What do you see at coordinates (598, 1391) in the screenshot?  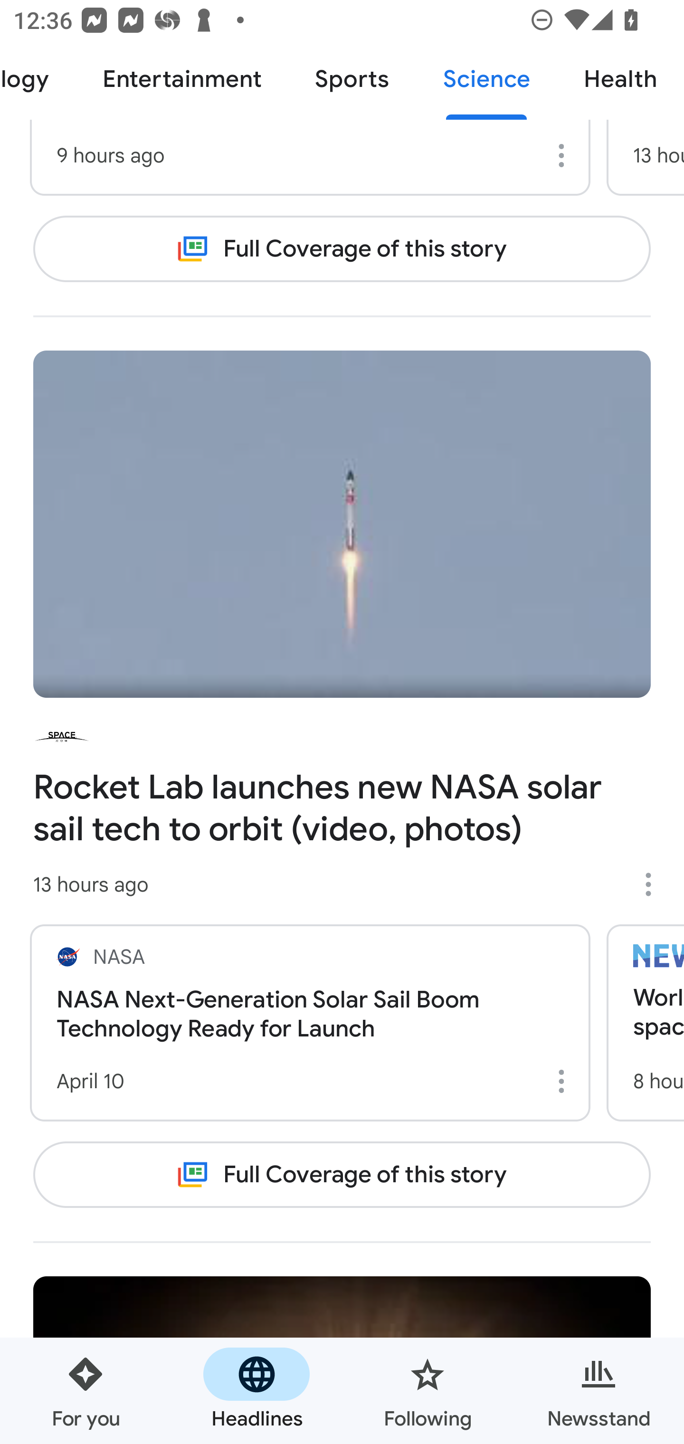 I see `Newsstand` at bounding box center [598, 1391].